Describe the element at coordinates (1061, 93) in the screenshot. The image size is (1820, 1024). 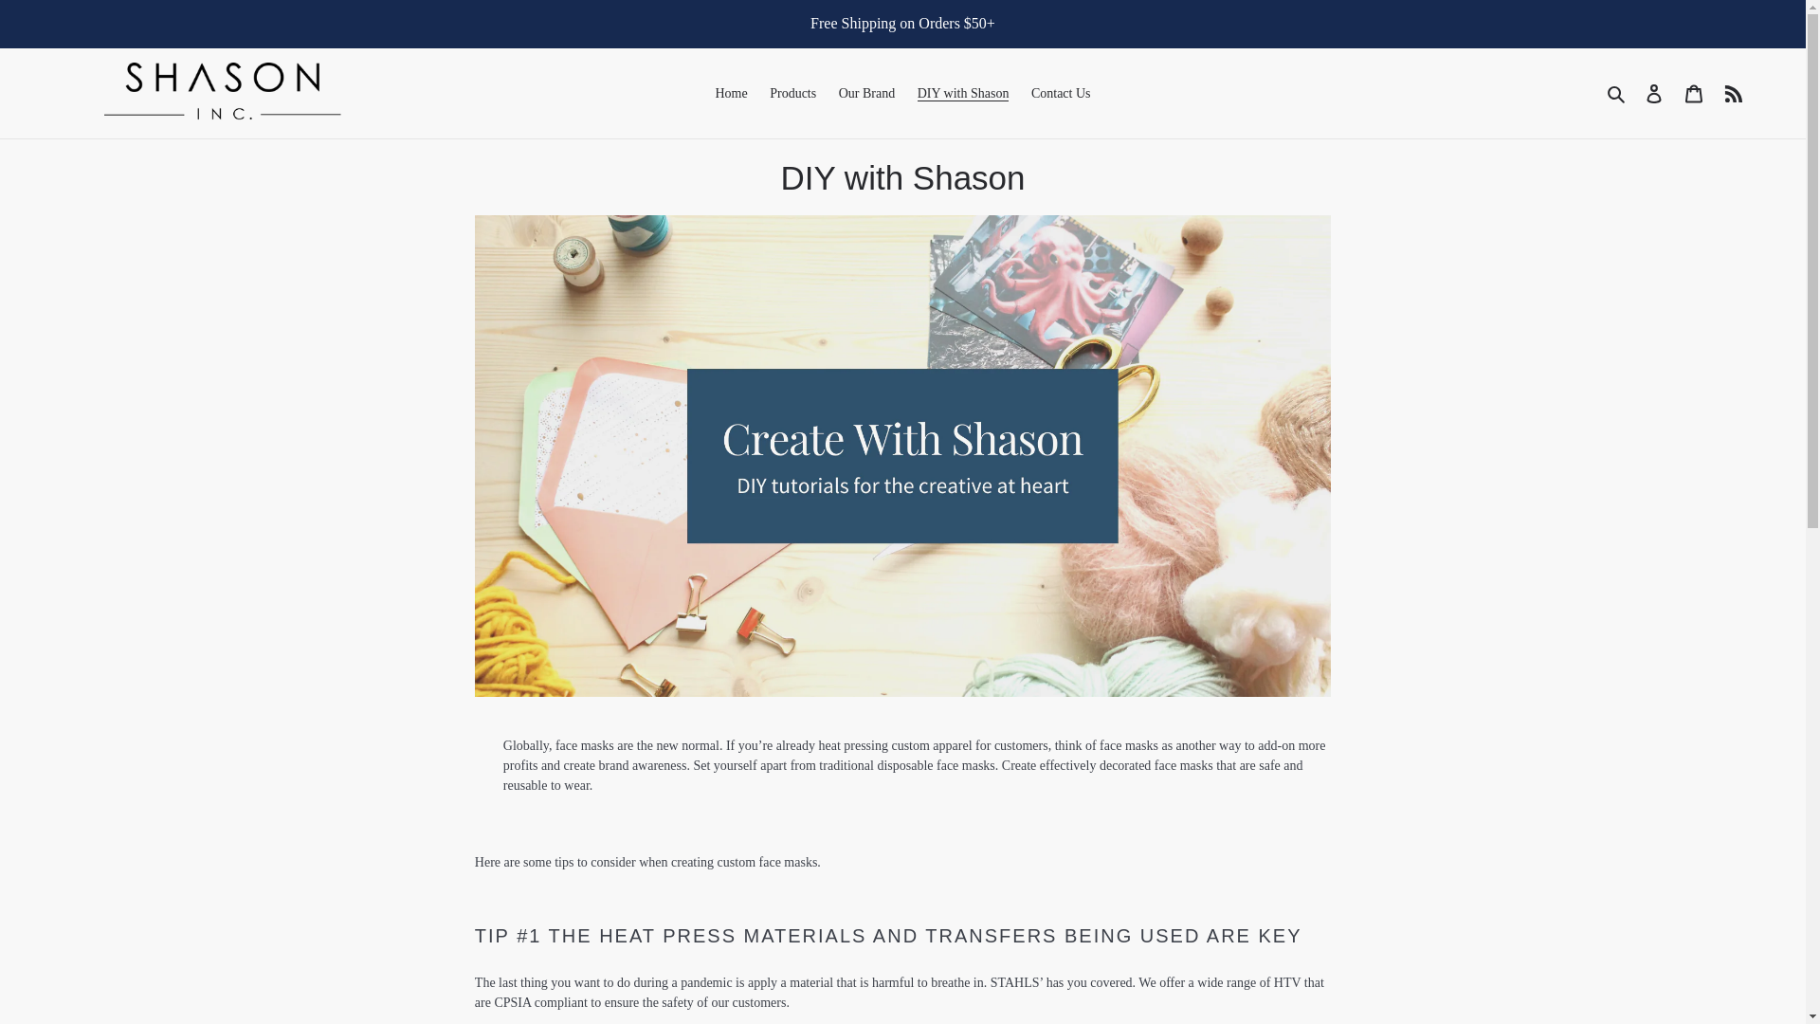
I see `Contact Us` at that location.